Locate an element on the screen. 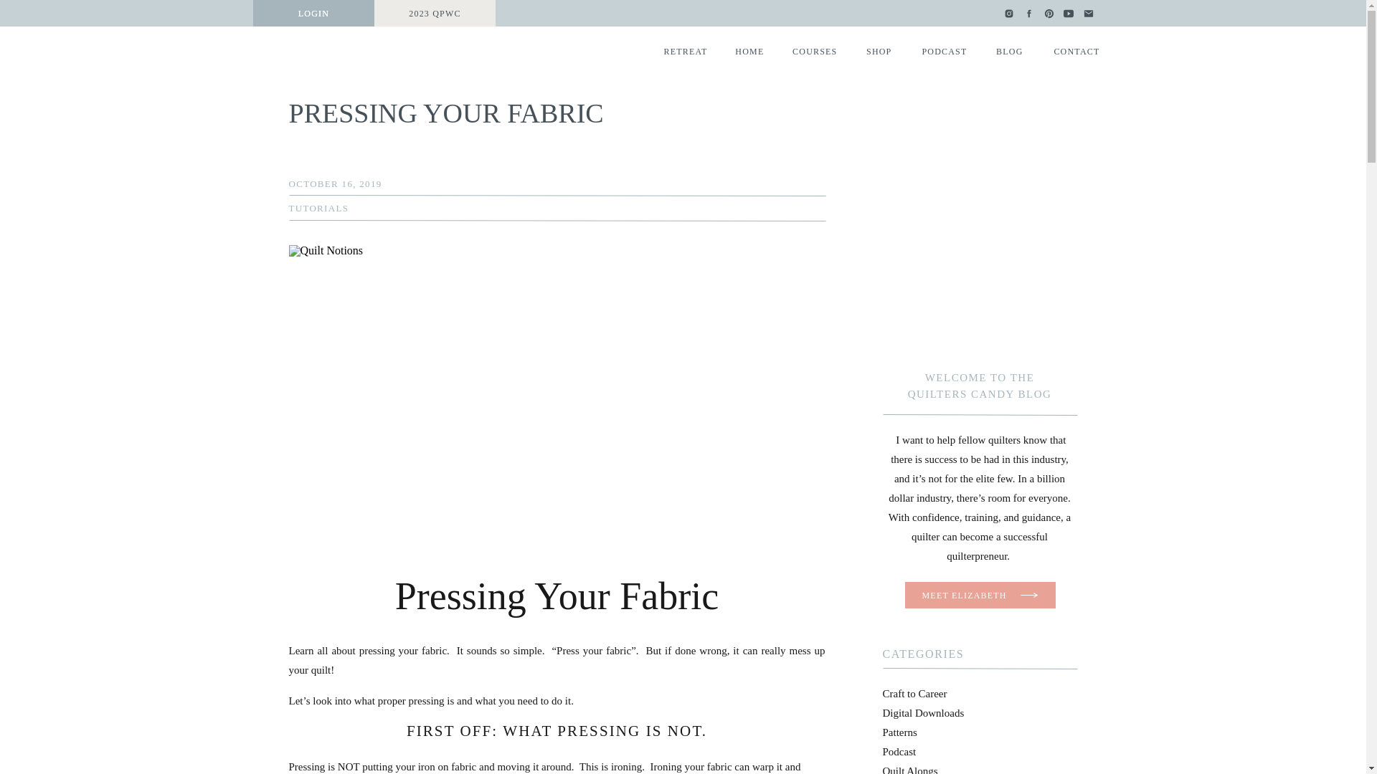 This screenshot has width=1377, height=774. CONTACT is located at coordinates (1073, 50).